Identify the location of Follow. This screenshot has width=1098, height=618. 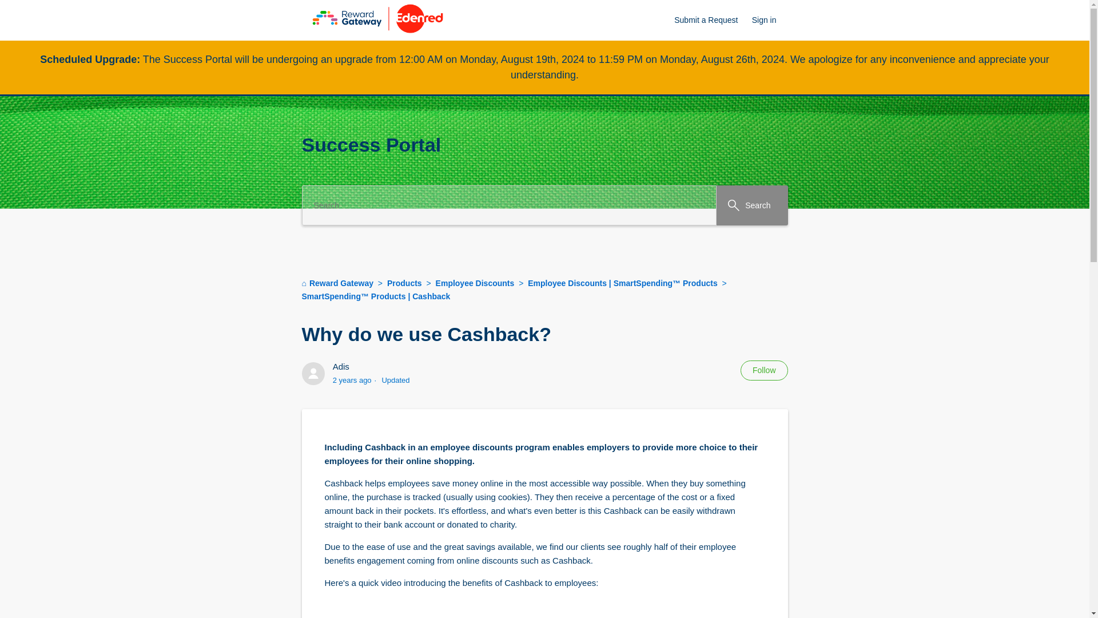
(763, 370).